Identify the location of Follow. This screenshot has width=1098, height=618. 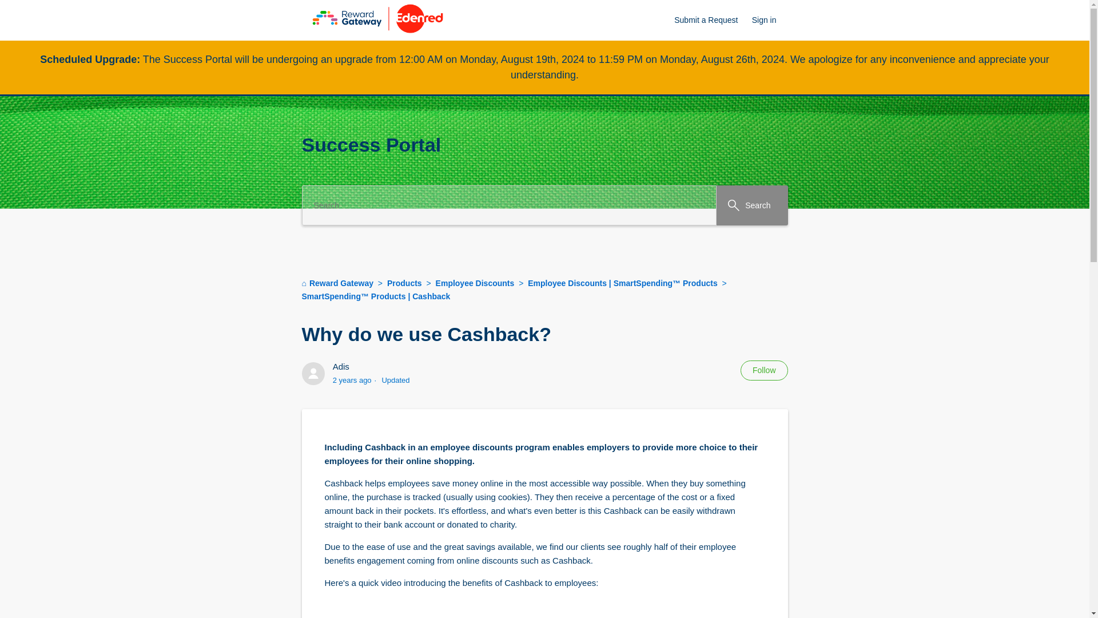
(763, 370).